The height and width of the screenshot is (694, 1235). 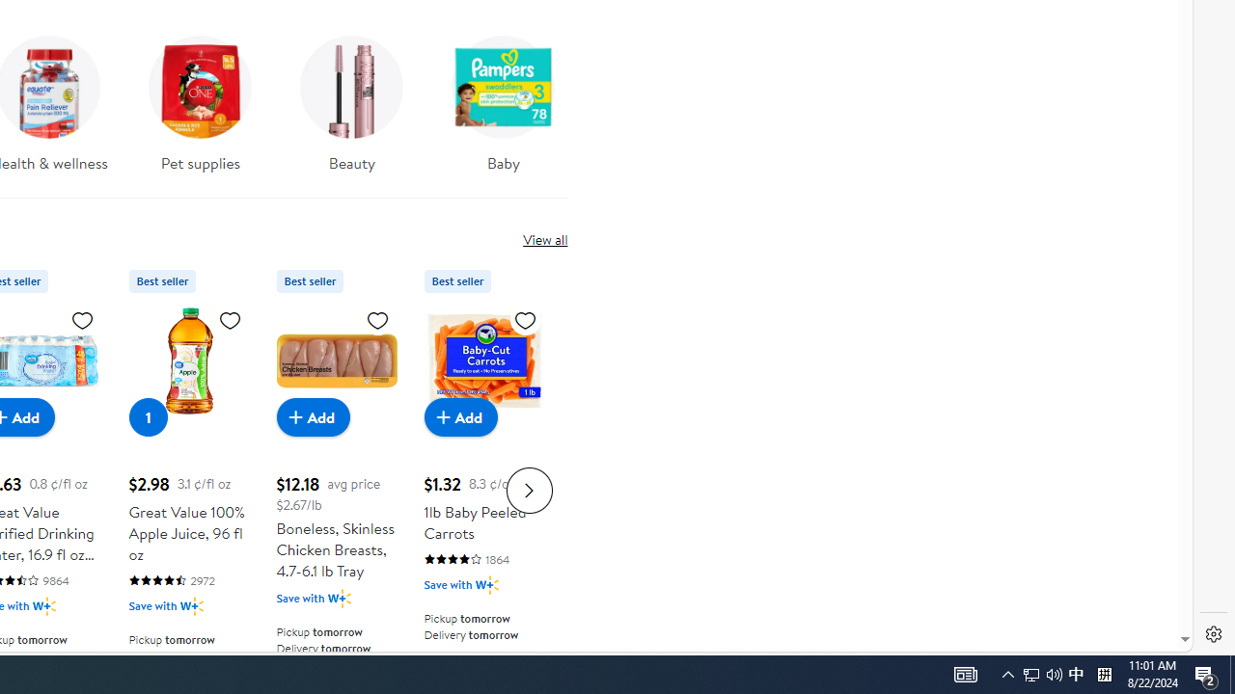 What do you see at coordinates (461, 416) in the screenshot?
I see `Add to cart - 1lb Baby Peeled Carrots` at bounding box center [461, 416].